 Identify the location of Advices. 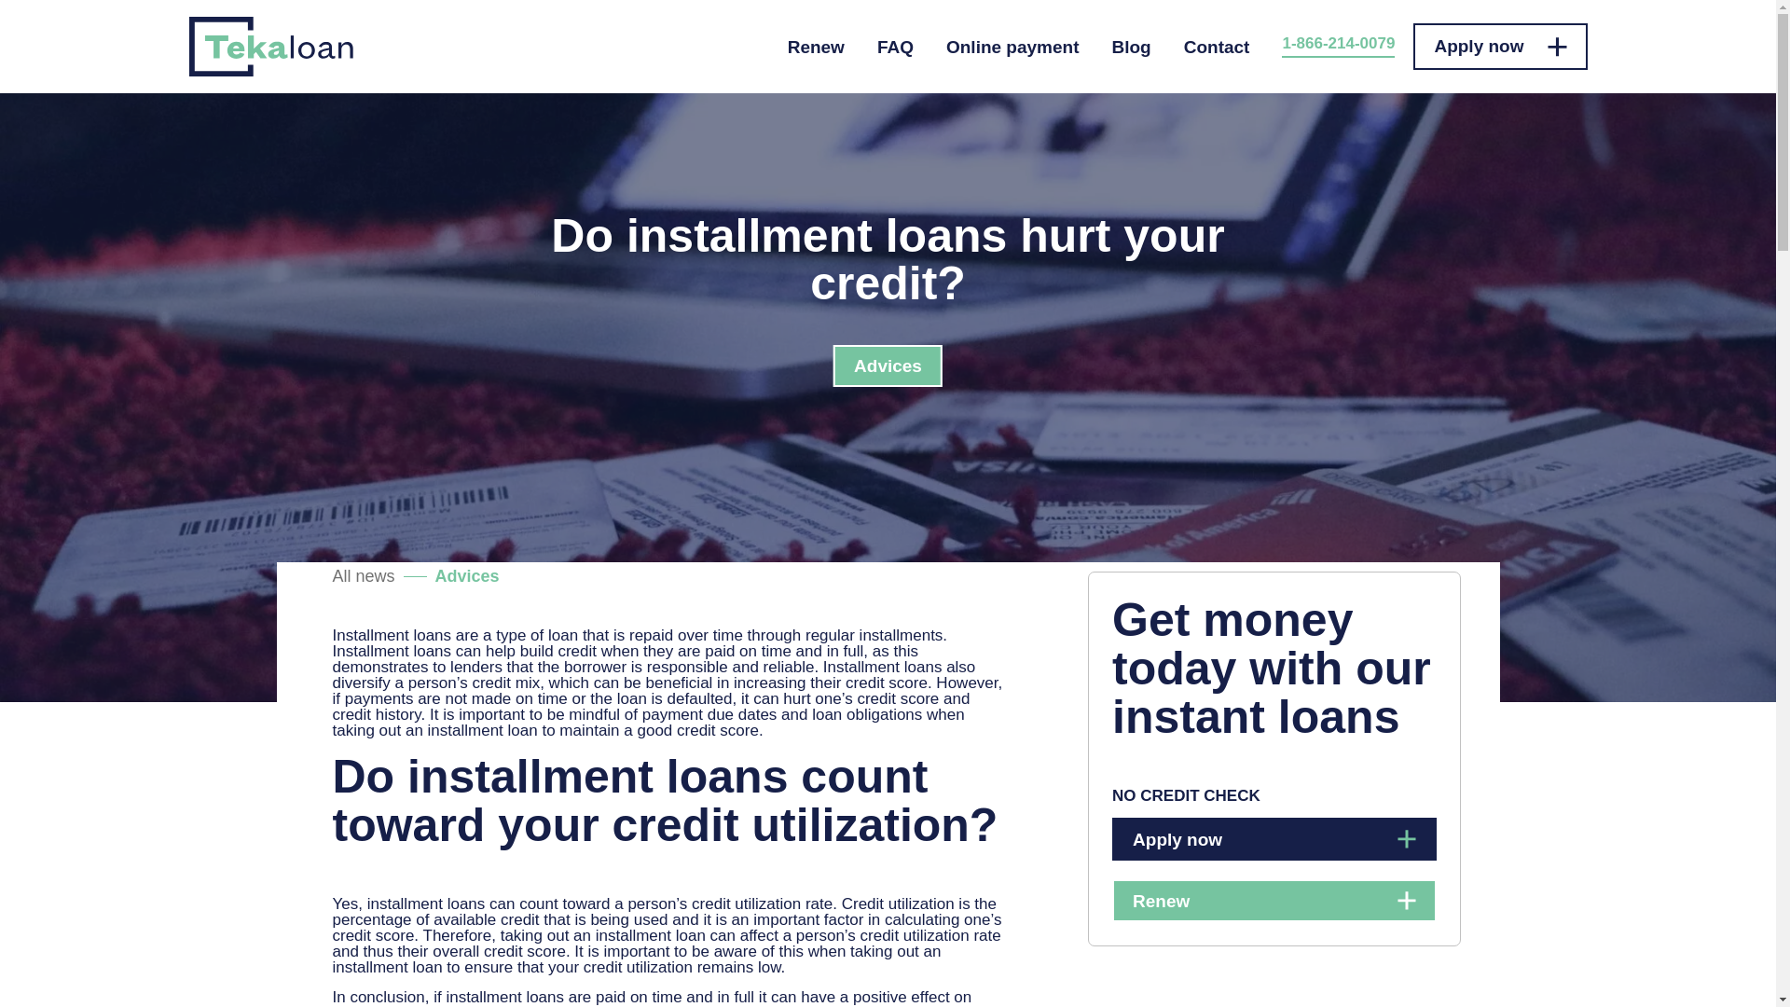
(888, 366).